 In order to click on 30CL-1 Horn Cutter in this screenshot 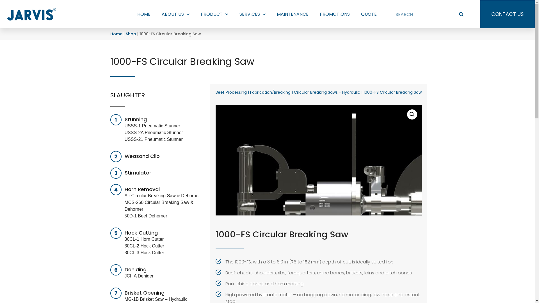, I will do `click(144, 239)`.